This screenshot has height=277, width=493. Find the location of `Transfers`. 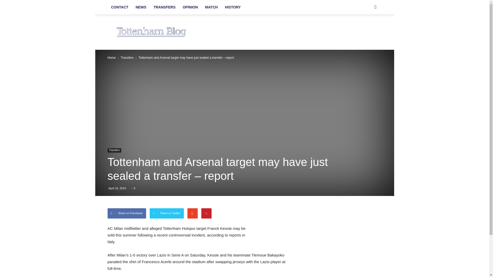

Transfers is located at coordinates (127, 58).